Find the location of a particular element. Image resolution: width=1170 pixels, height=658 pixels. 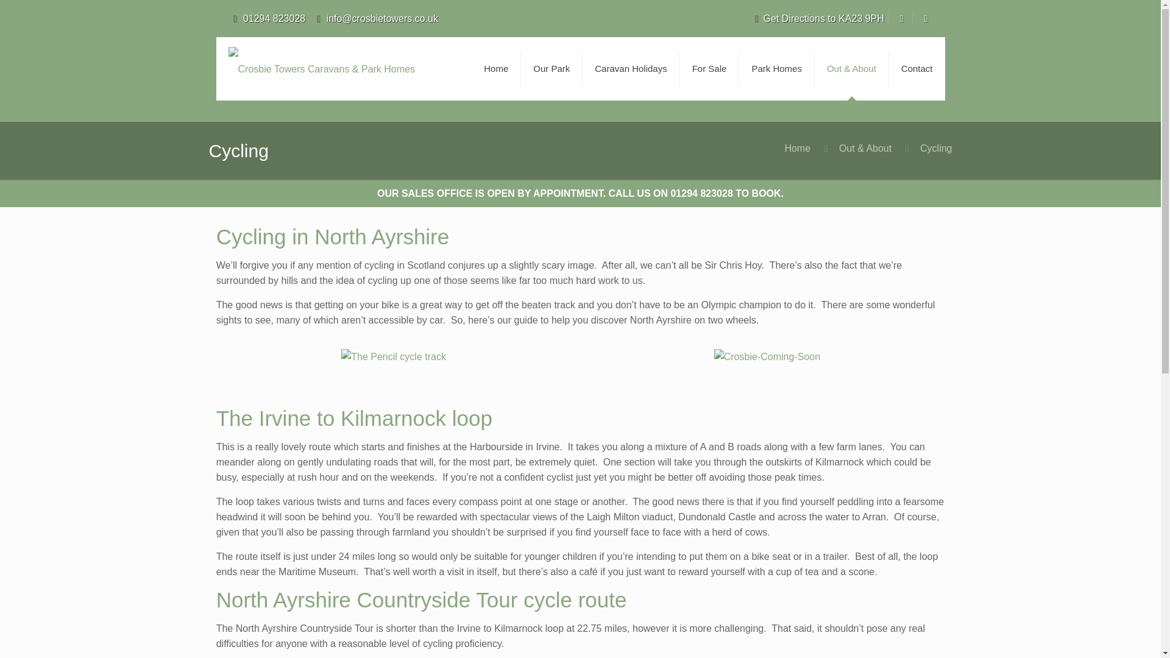

01294 823028 is located at coordinates (274, 18).